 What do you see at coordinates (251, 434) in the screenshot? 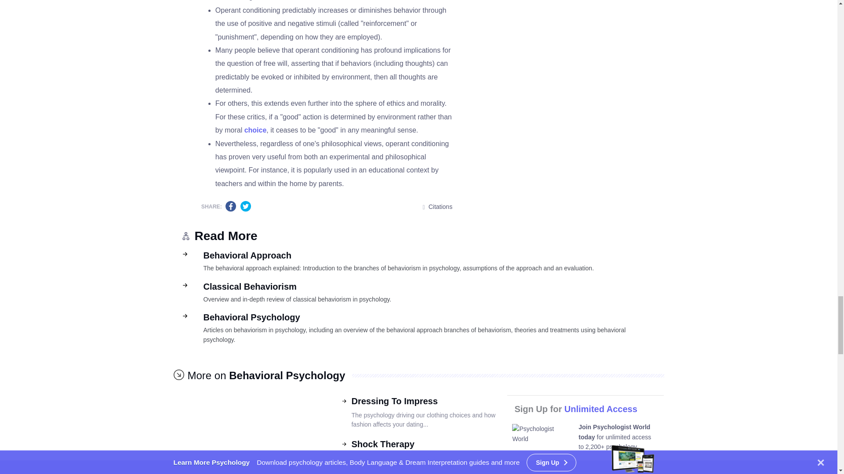
I see `Share on Facebook` at bounding box center [251, 434].